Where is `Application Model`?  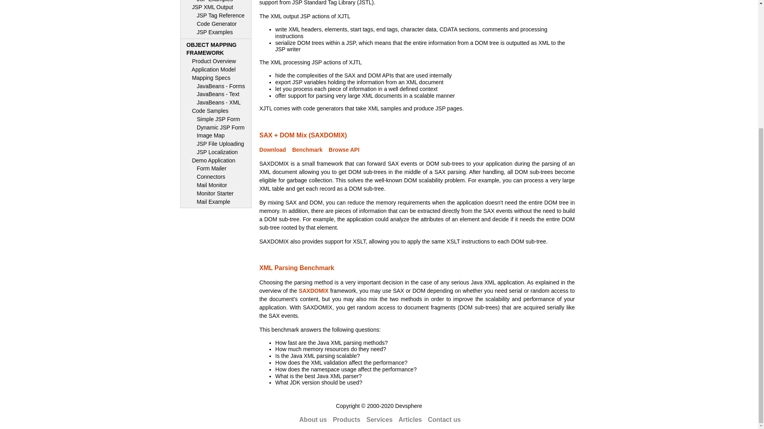
Application Model is located at coordinates (216, 78).